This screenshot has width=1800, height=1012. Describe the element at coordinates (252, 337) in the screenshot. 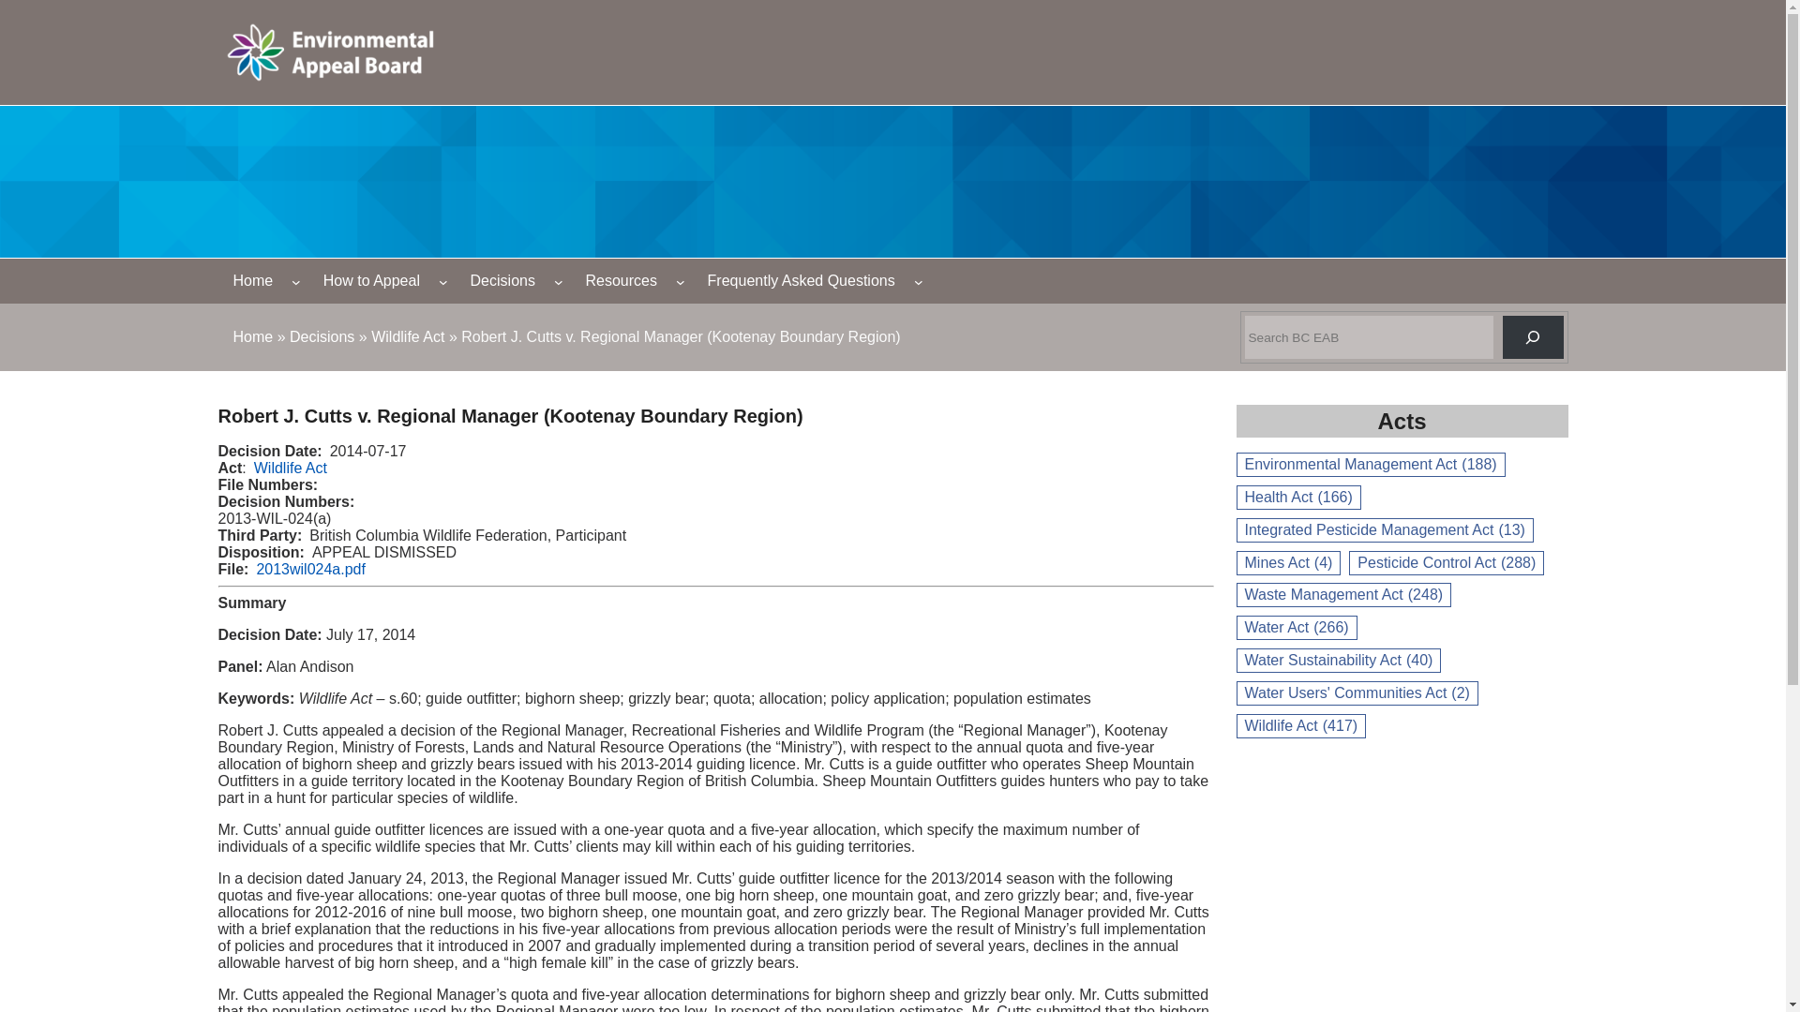

I see `Home` at that location.